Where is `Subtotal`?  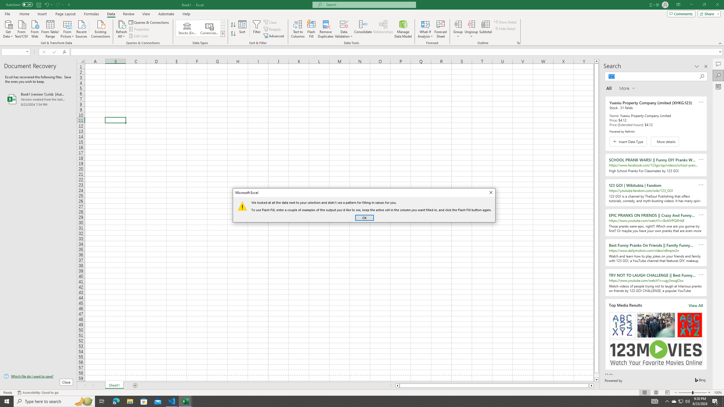 Subtotal is located at coordinates (485, 29).